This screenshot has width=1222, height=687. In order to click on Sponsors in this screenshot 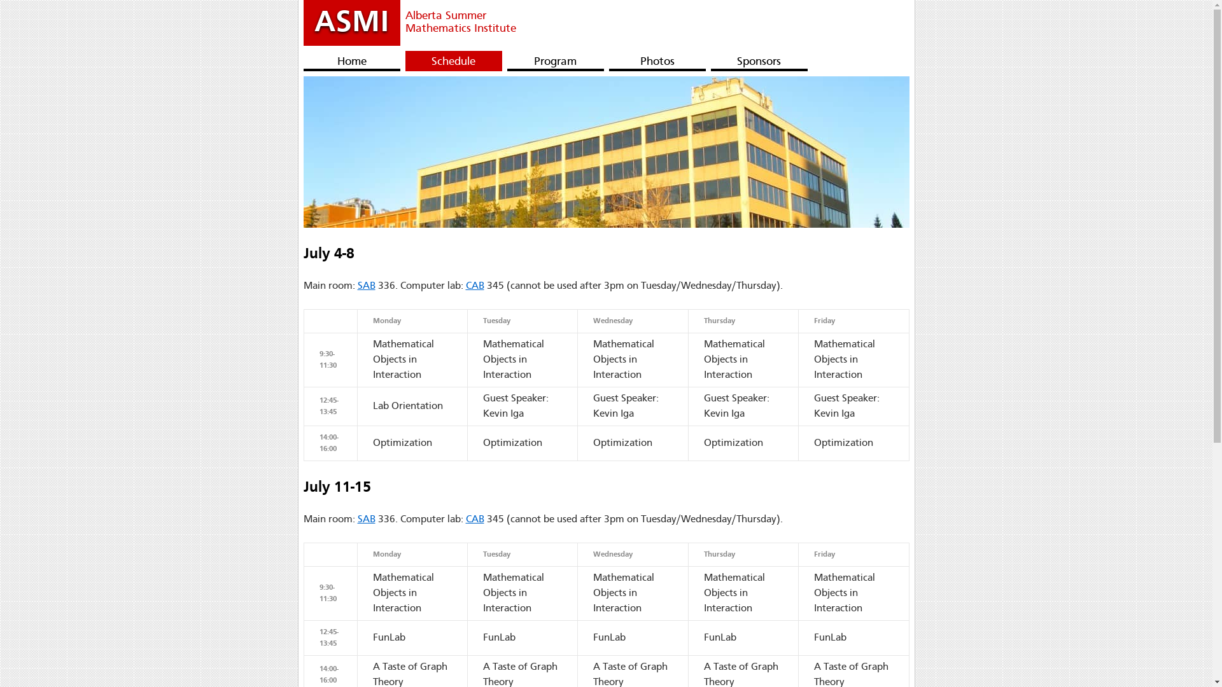, I will do `click(759, 61)`.